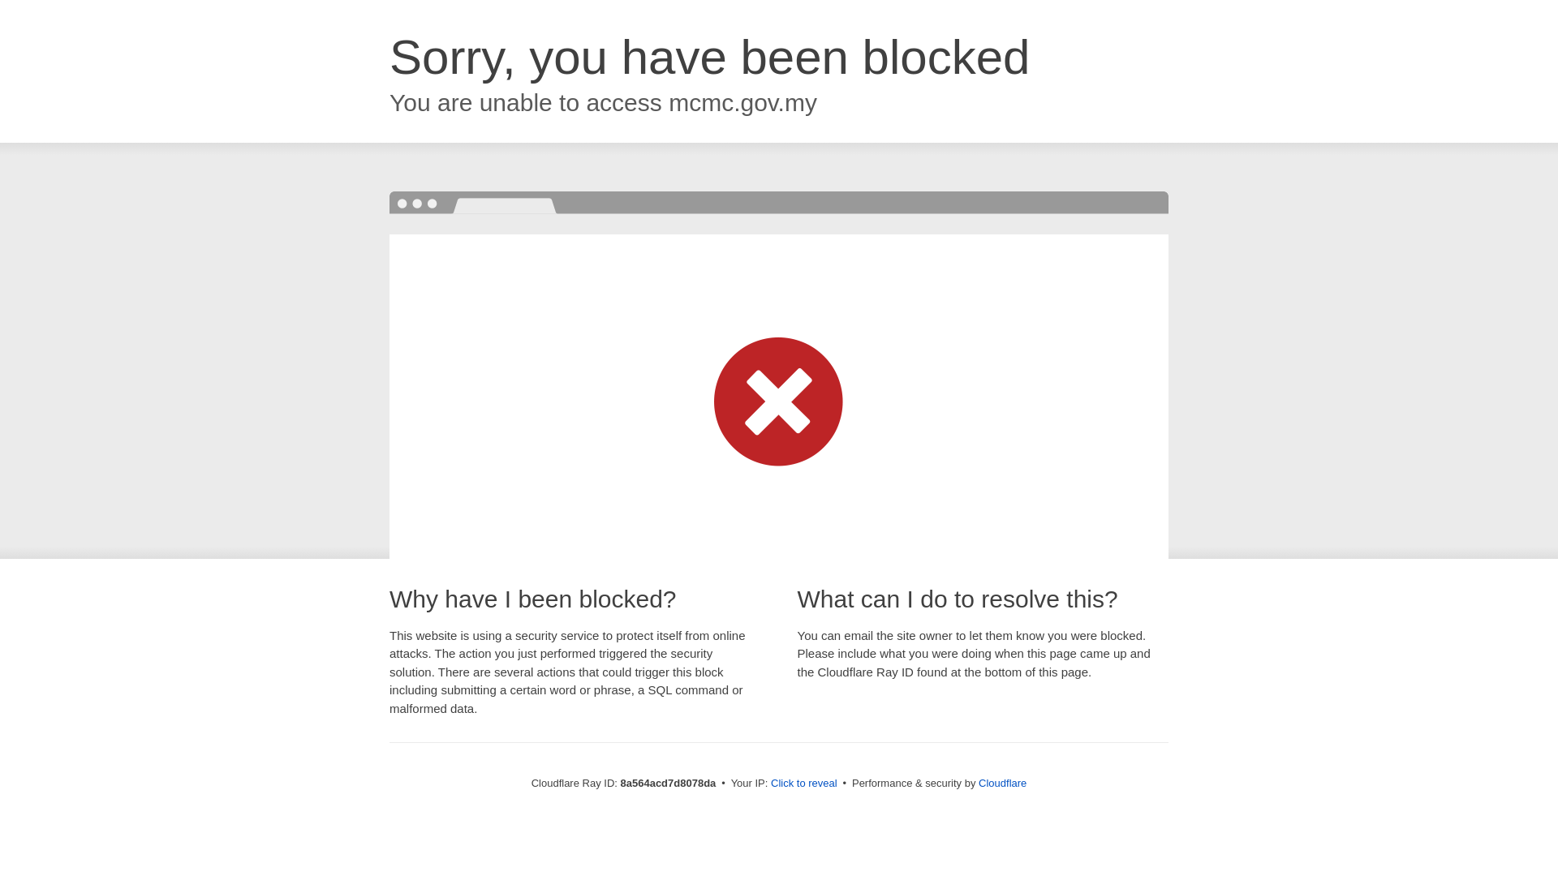 The height and width of the screenshot is (876, 1558). I want to click on Click to reveal, so click(804, 784).